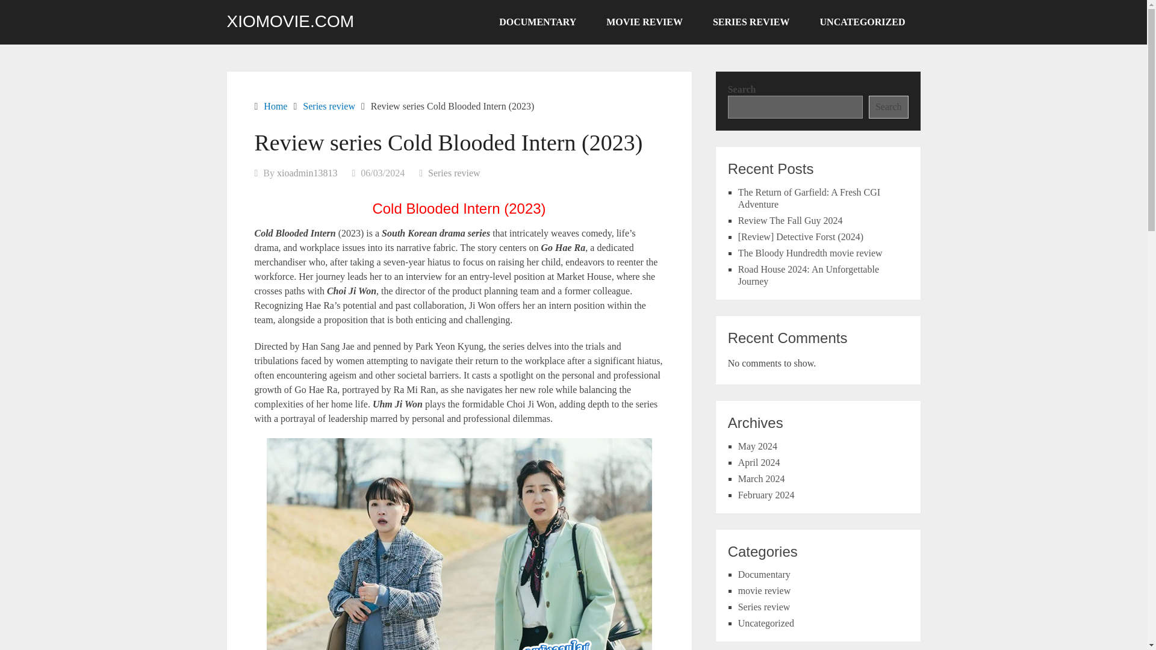  What do you see at coordinates (329, 106) in the screenshot?
I see `Series review` at bounding box center [329, 106].